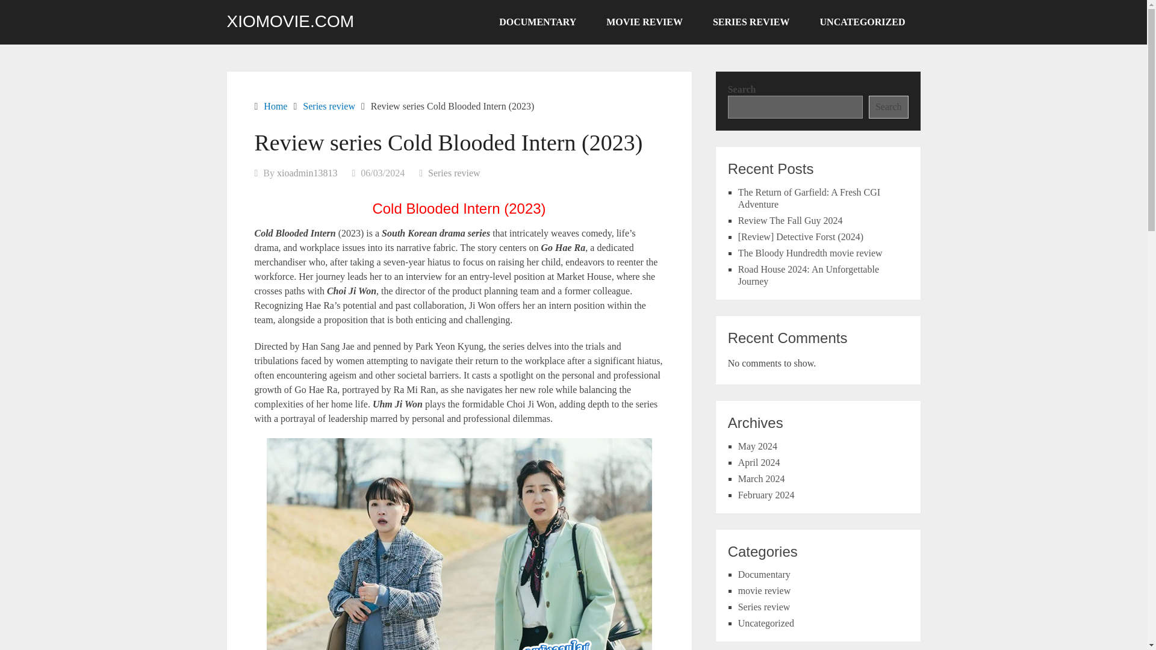  What do you see at coordinates (329, 106) in the screenshot?
I see `Series review` at bounding box center [329, 106].